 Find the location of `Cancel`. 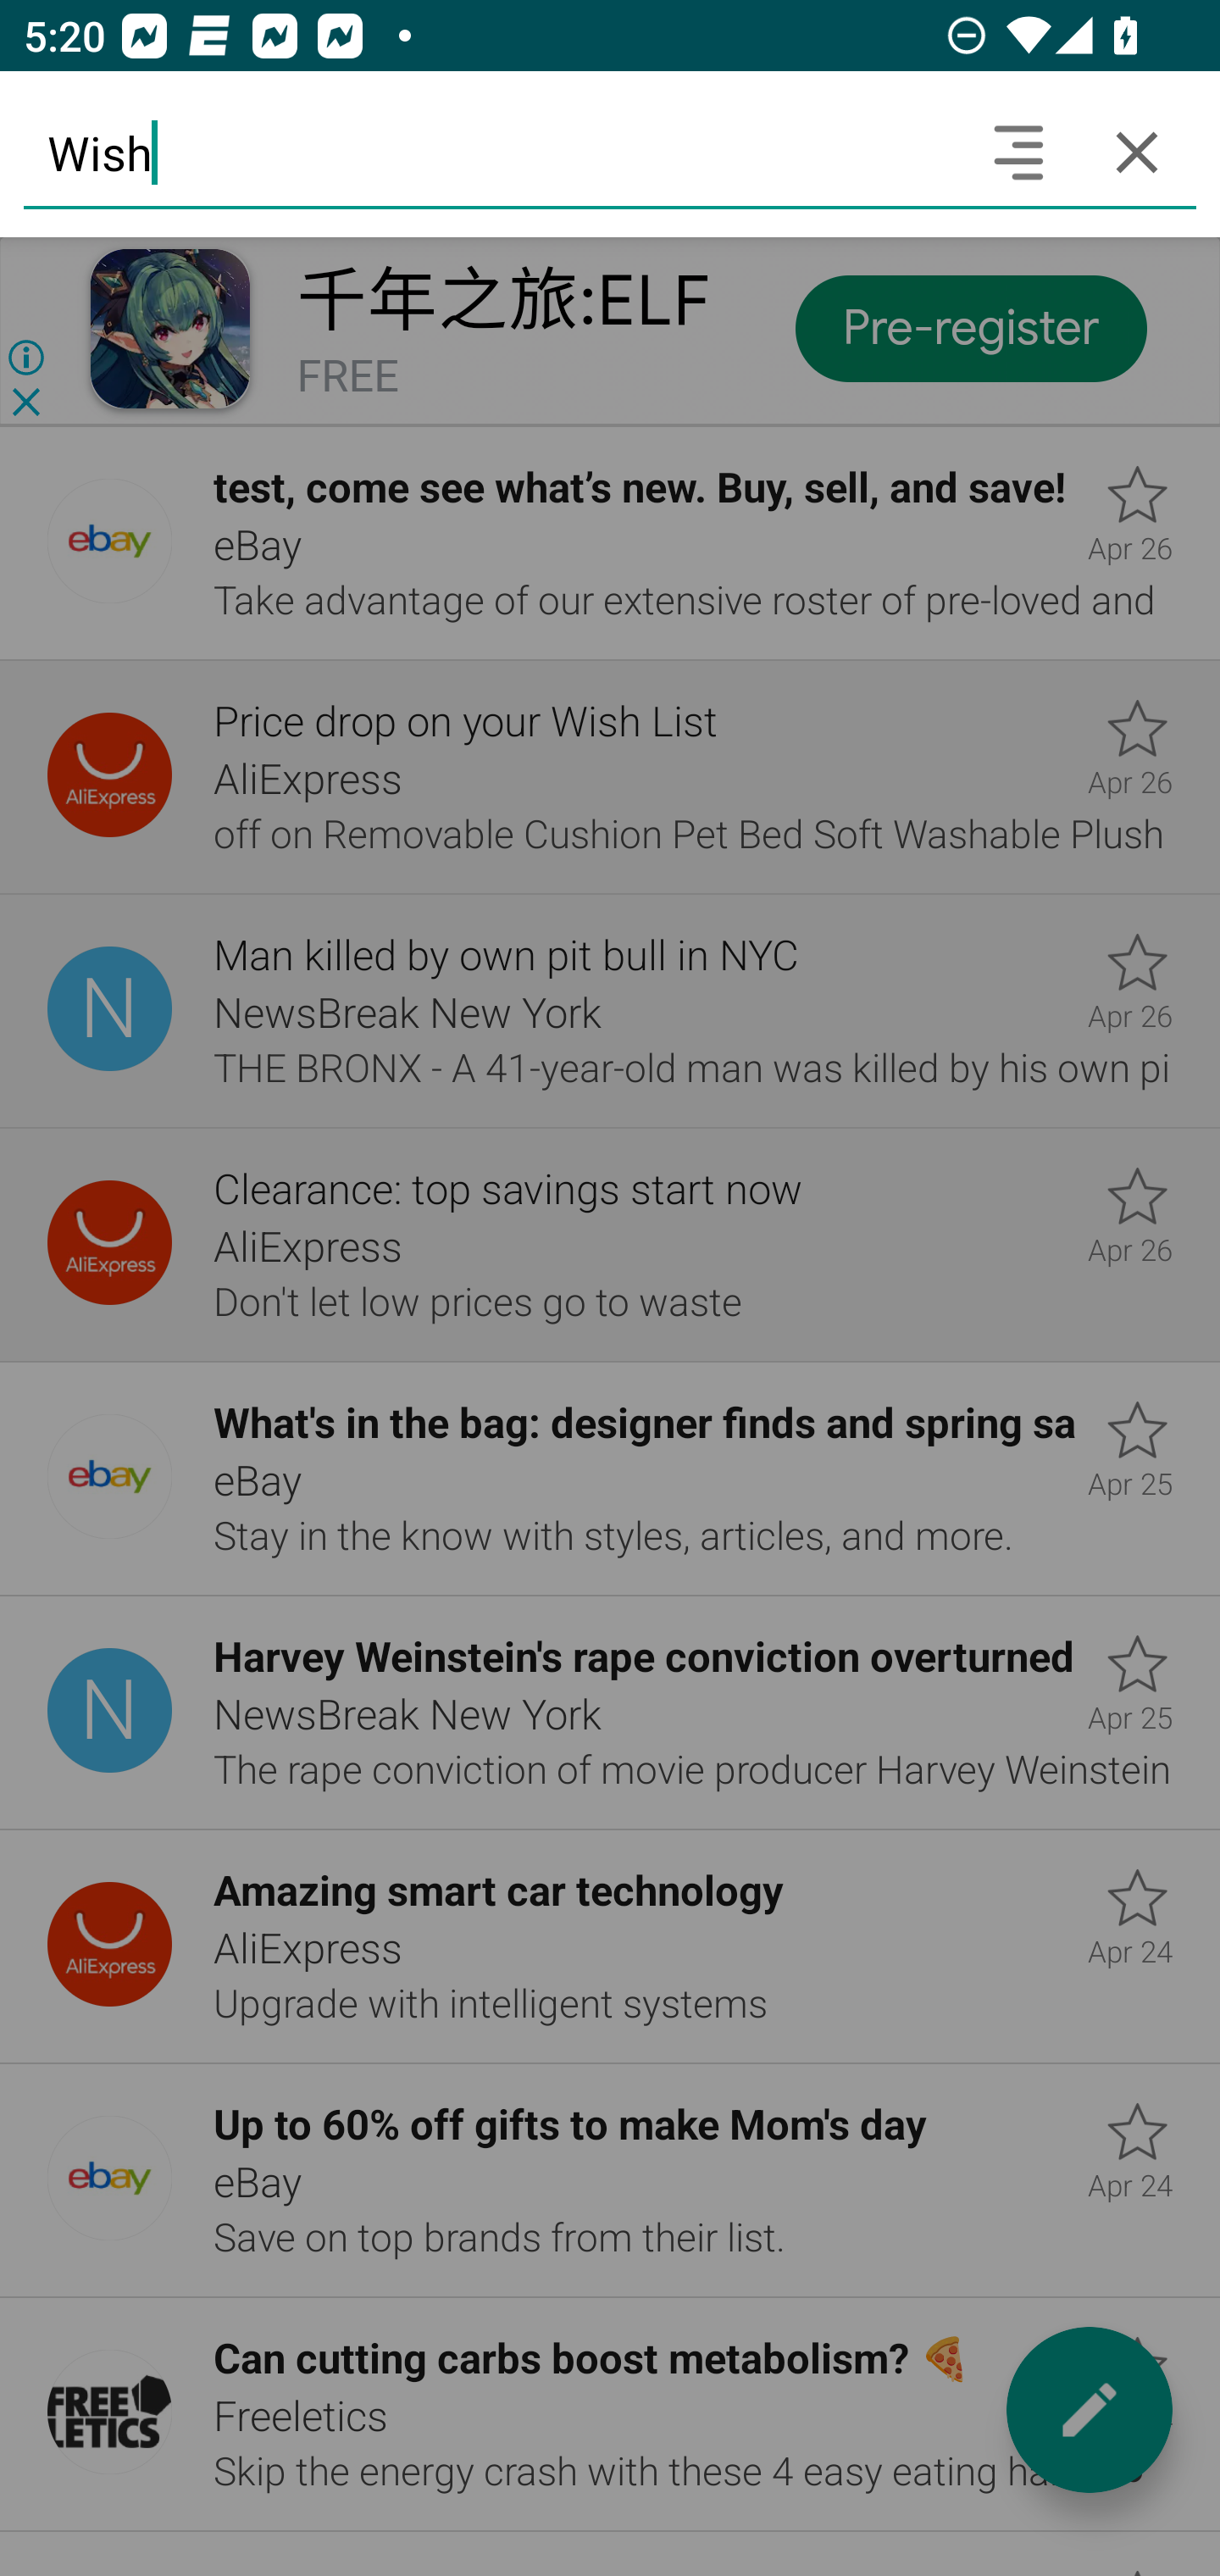

Cancel is located at coordinates (1137, 152).